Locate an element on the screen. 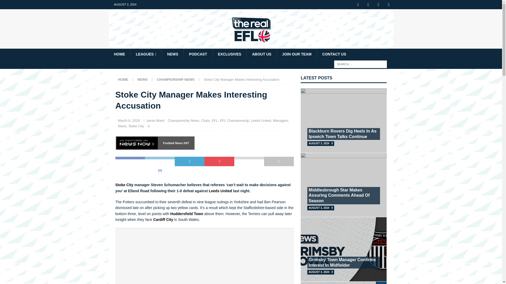  EFL Championship is located at coordinates (235, 120).